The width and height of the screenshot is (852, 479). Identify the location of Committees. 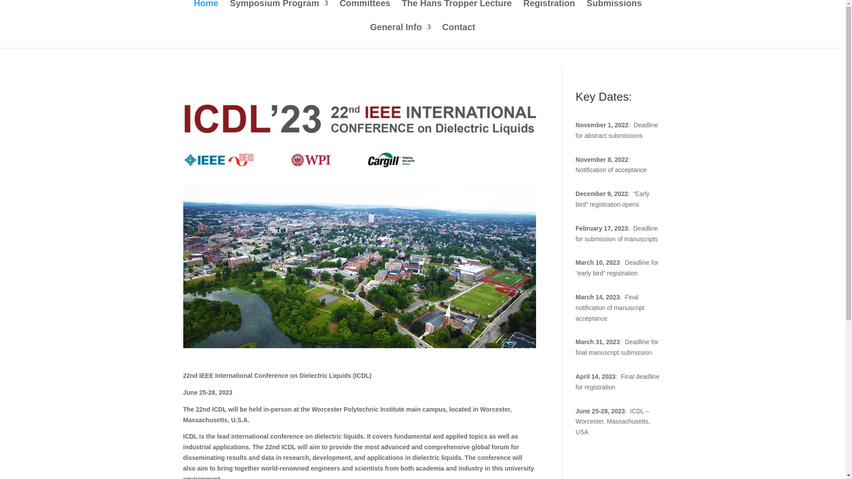
(365, 12).